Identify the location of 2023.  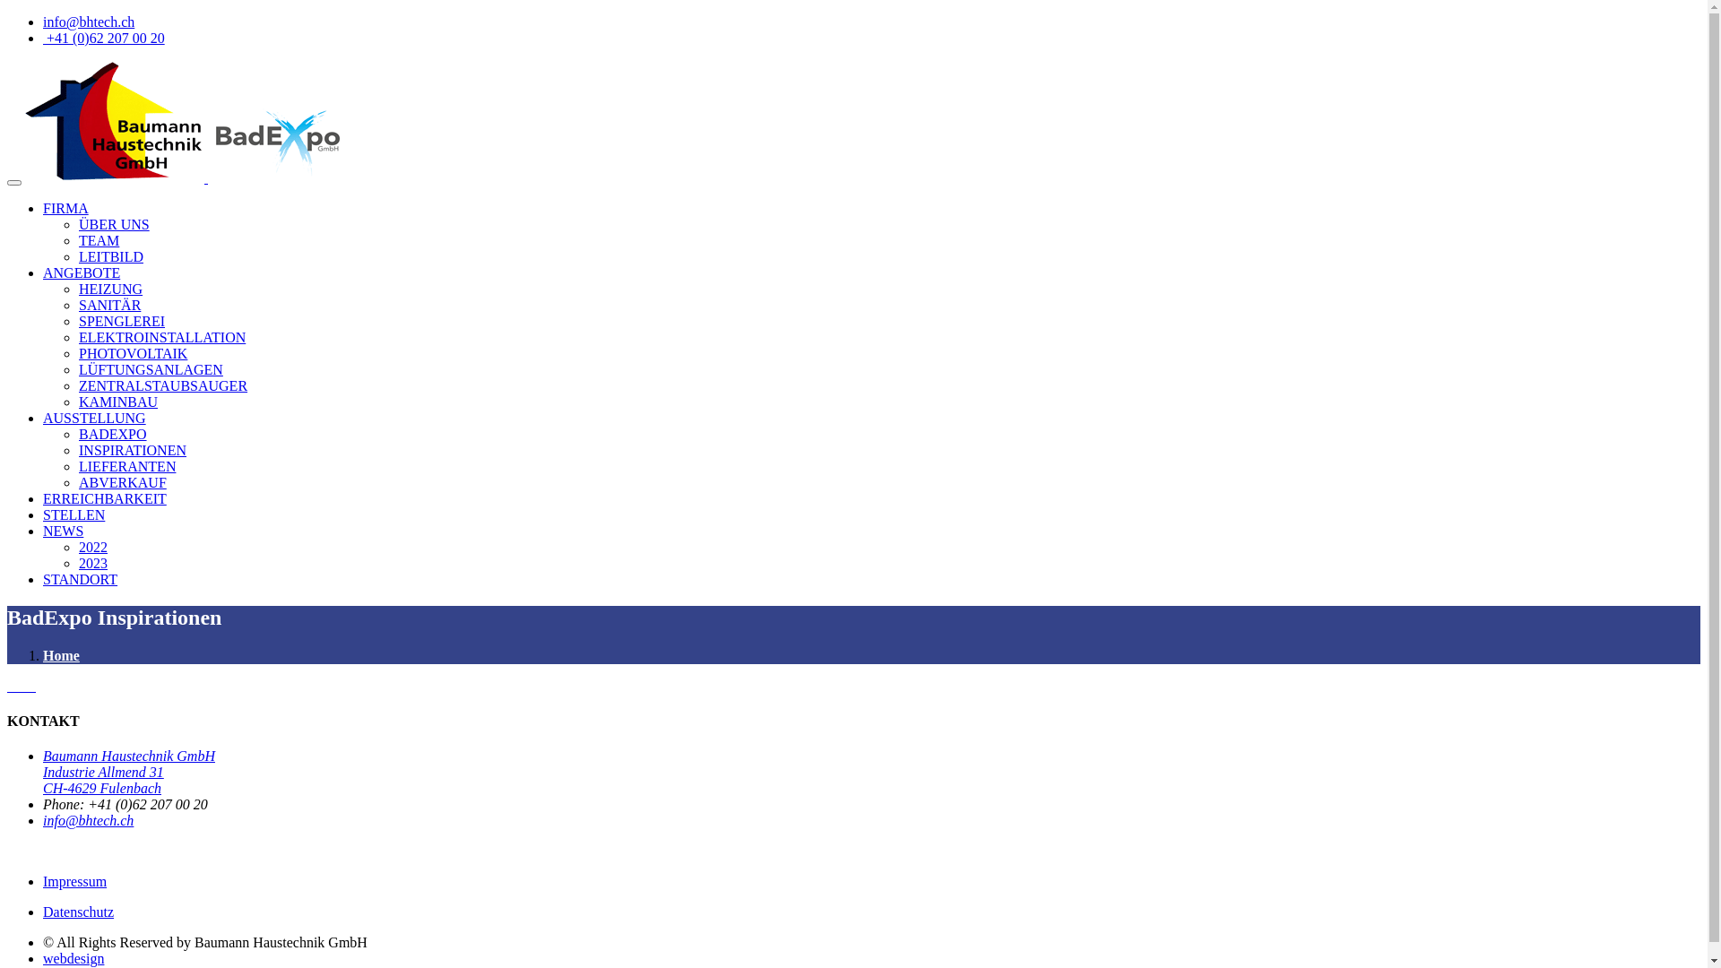
(93, 563).